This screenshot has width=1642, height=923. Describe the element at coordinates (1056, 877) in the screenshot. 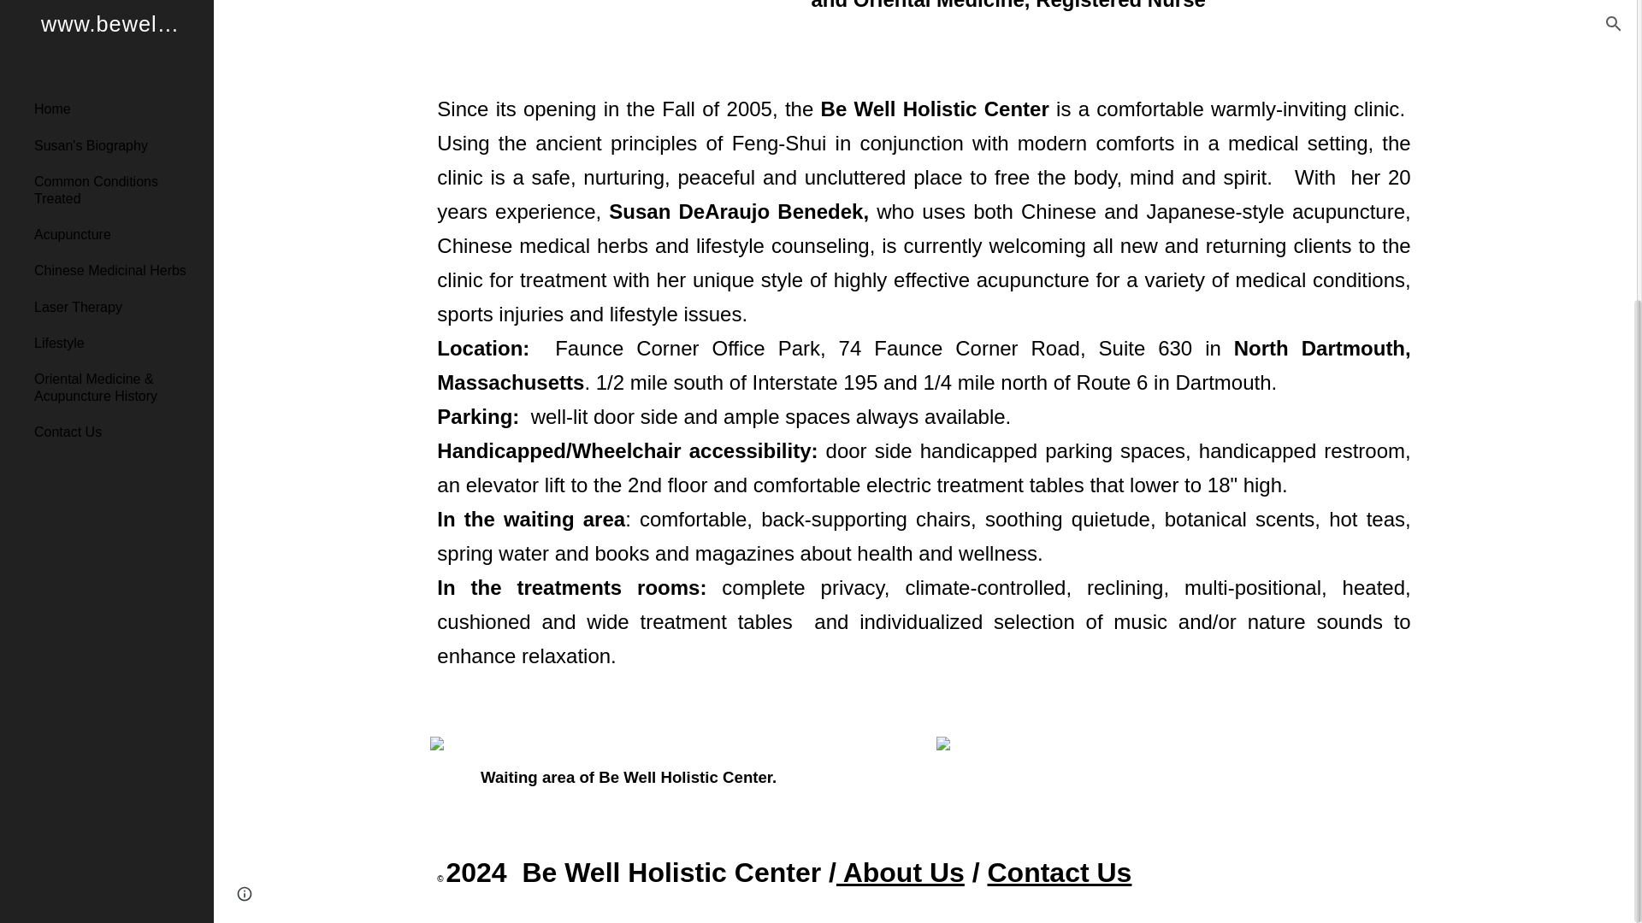

I see `Contact Us` at that location.